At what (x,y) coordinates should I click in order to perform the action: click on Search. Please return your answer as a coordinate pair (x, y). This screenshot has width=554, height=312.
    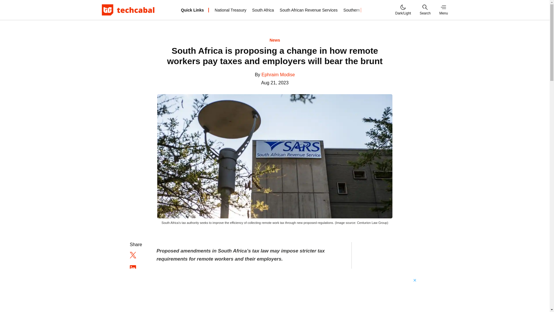
    Looking at the image, I should click on (425, 10).